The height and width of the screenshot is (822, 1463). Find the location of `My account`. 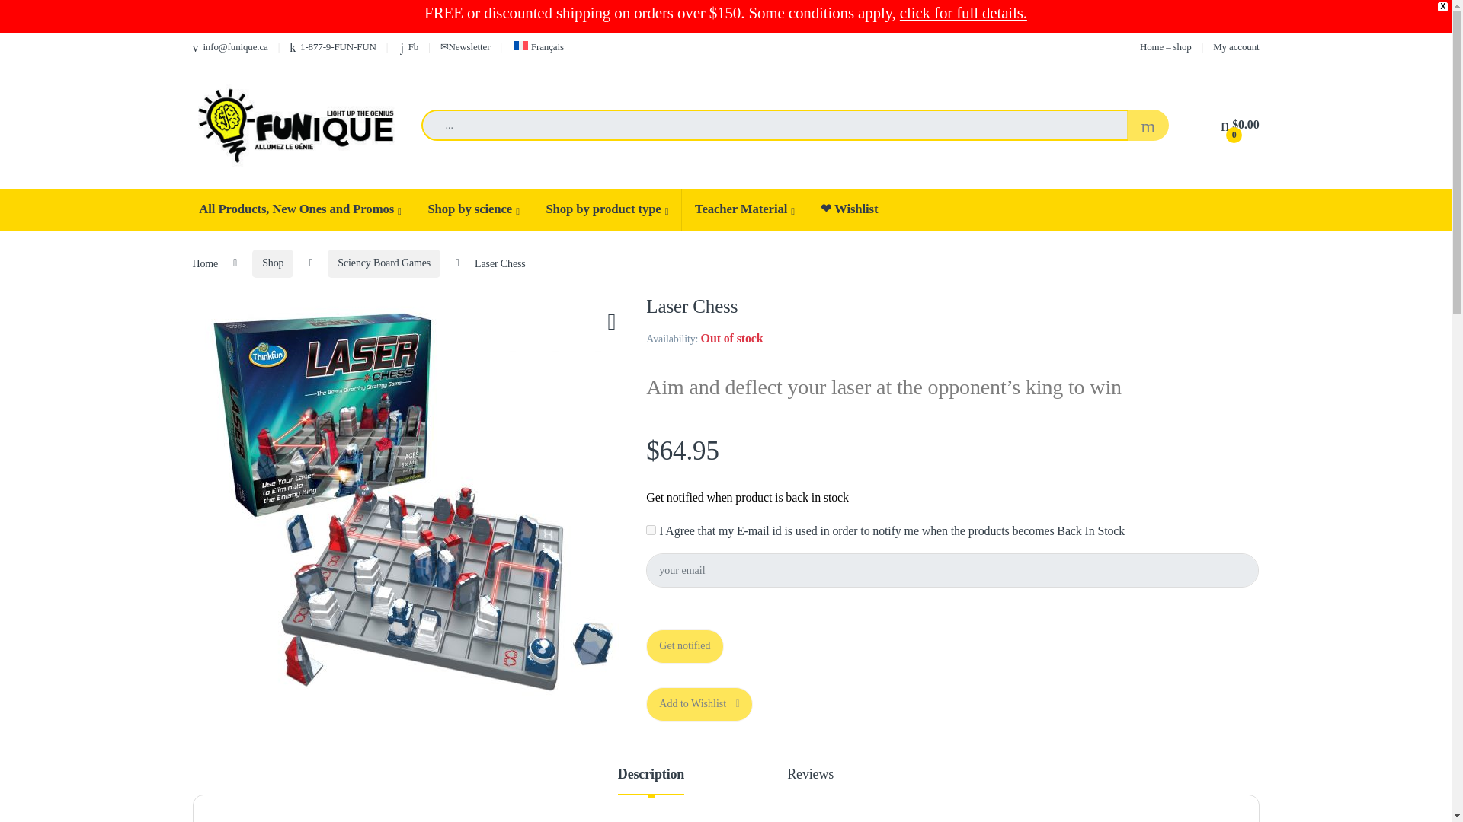

My account is located at coordinates (1235, 46).